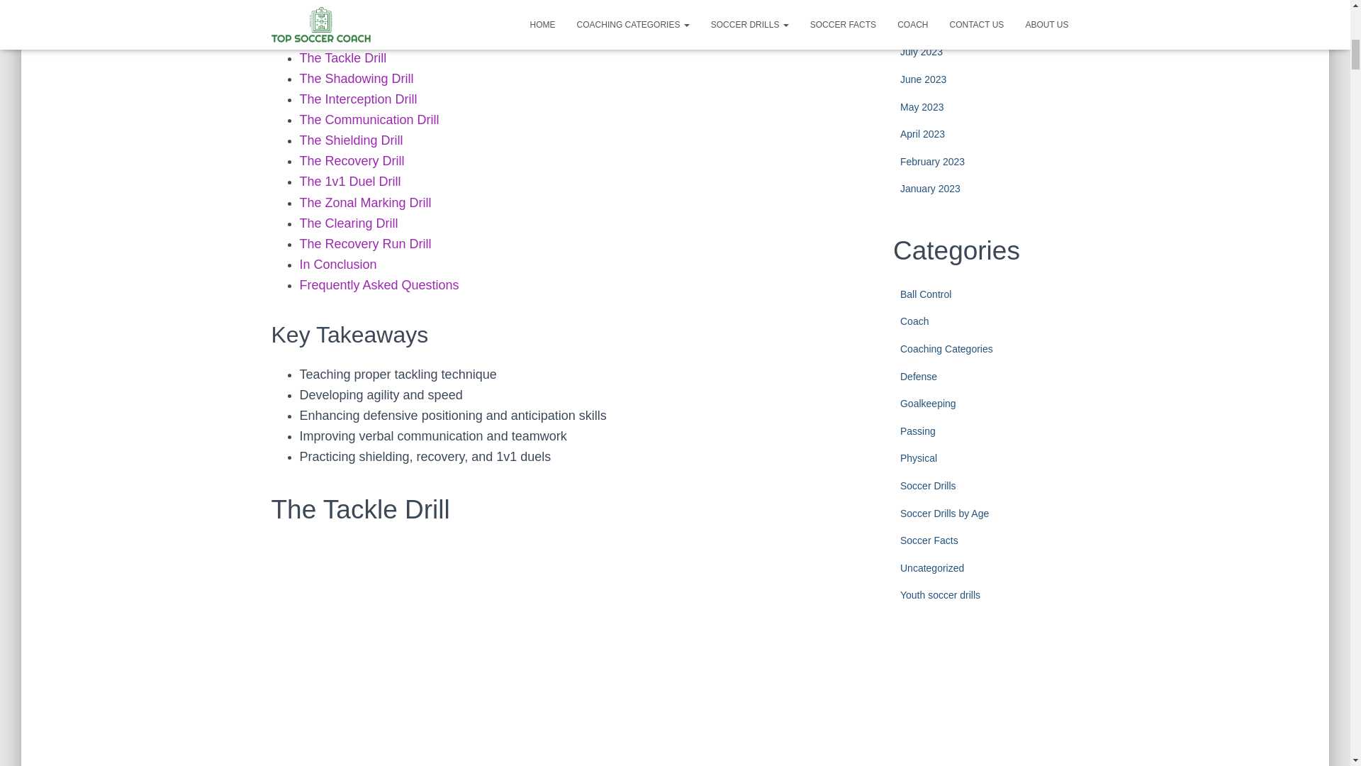  I want to click on The Recovery Run Drill, so click(365, 244).